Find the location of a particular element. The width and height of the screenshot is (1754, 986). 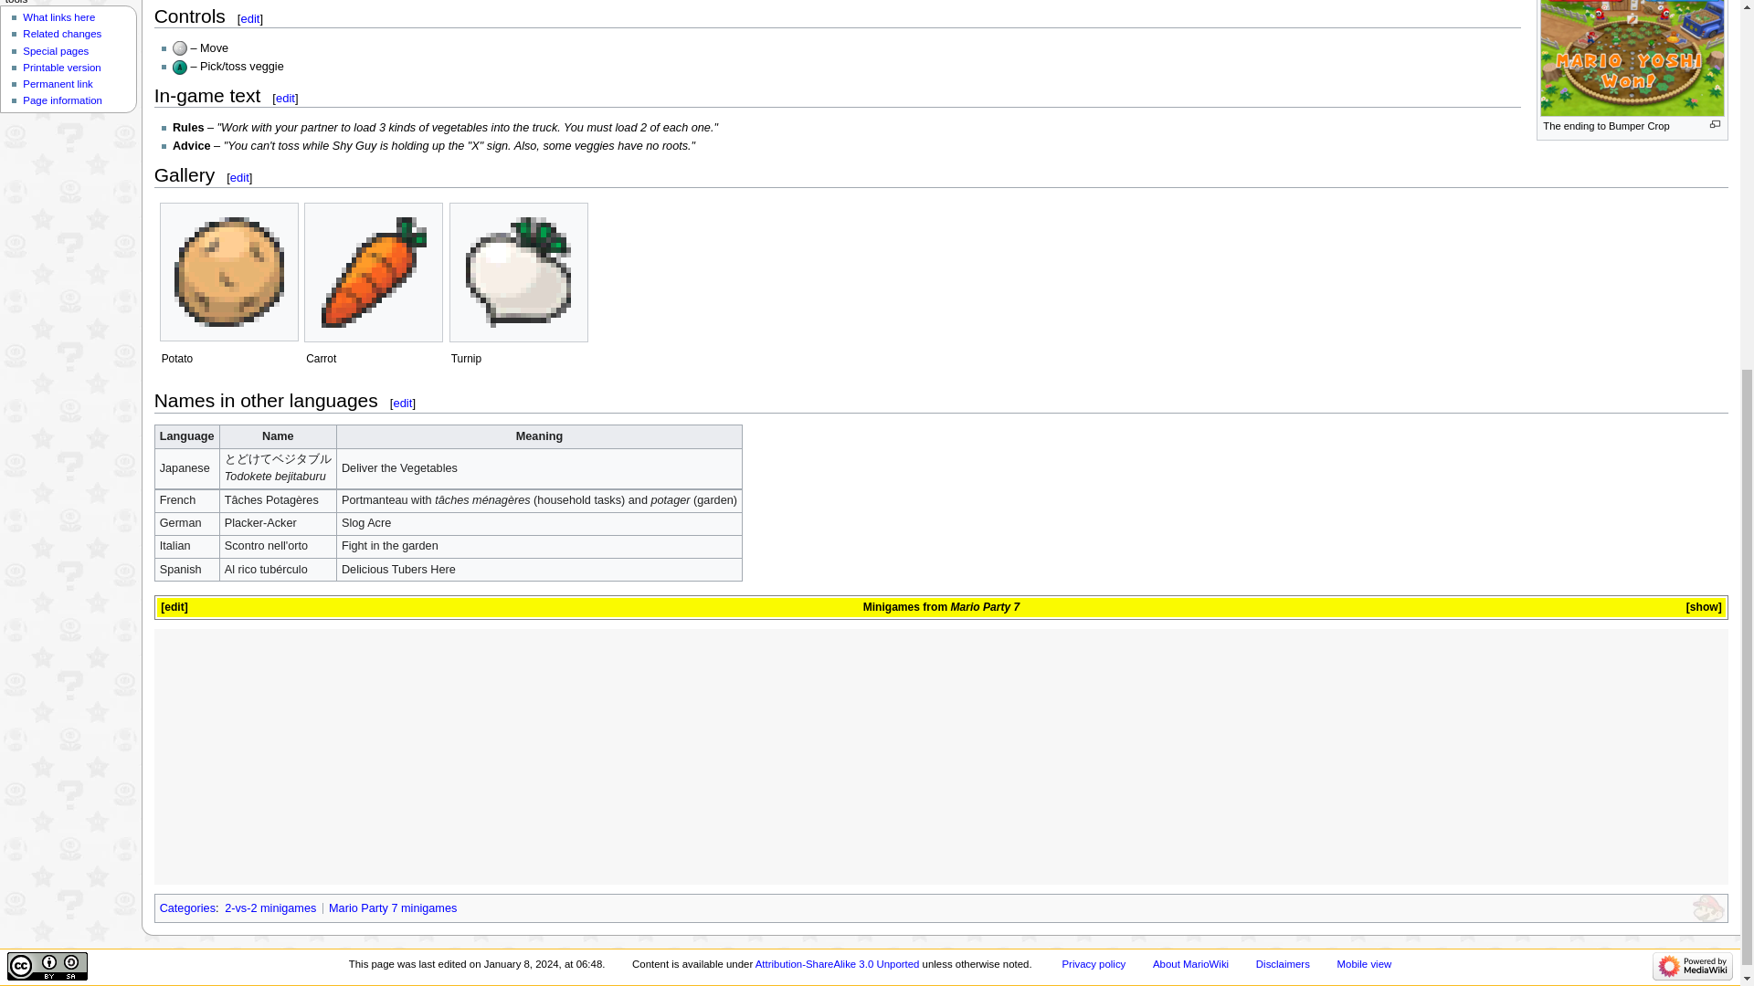

edit is located at coordinates (250, 18).